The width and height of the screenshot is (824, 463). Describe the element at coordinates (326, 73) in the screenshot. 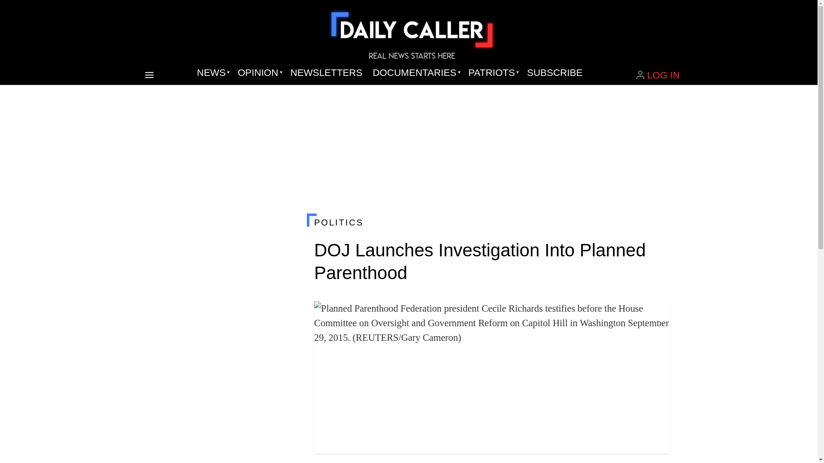

I see `NEWSLETTERS` at that location.